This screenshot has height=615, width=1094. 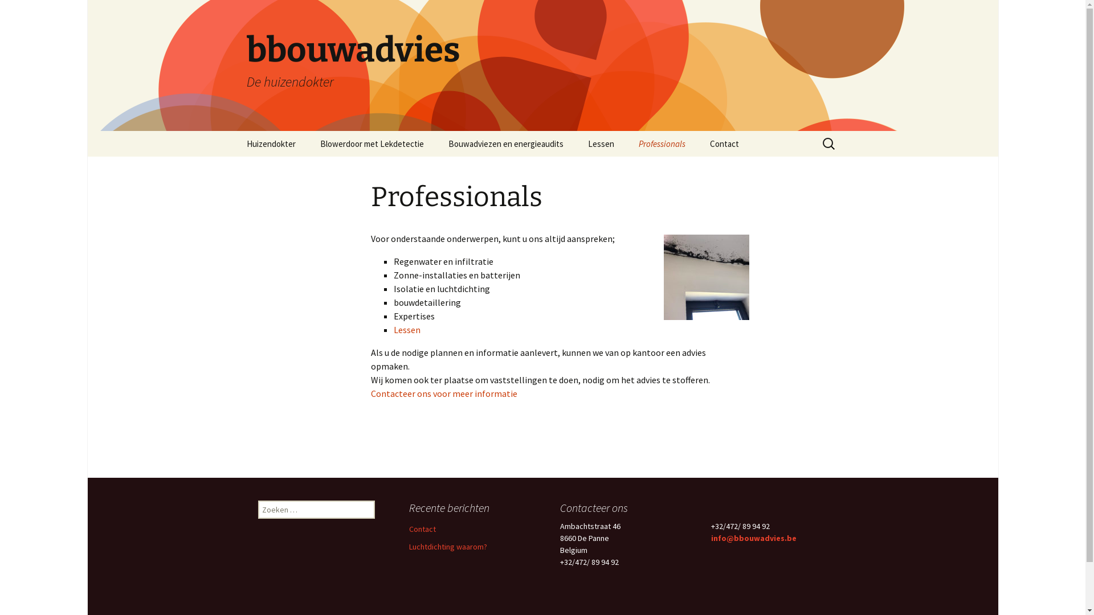 I want to click on Zoeken, so click(x=14, y=13).